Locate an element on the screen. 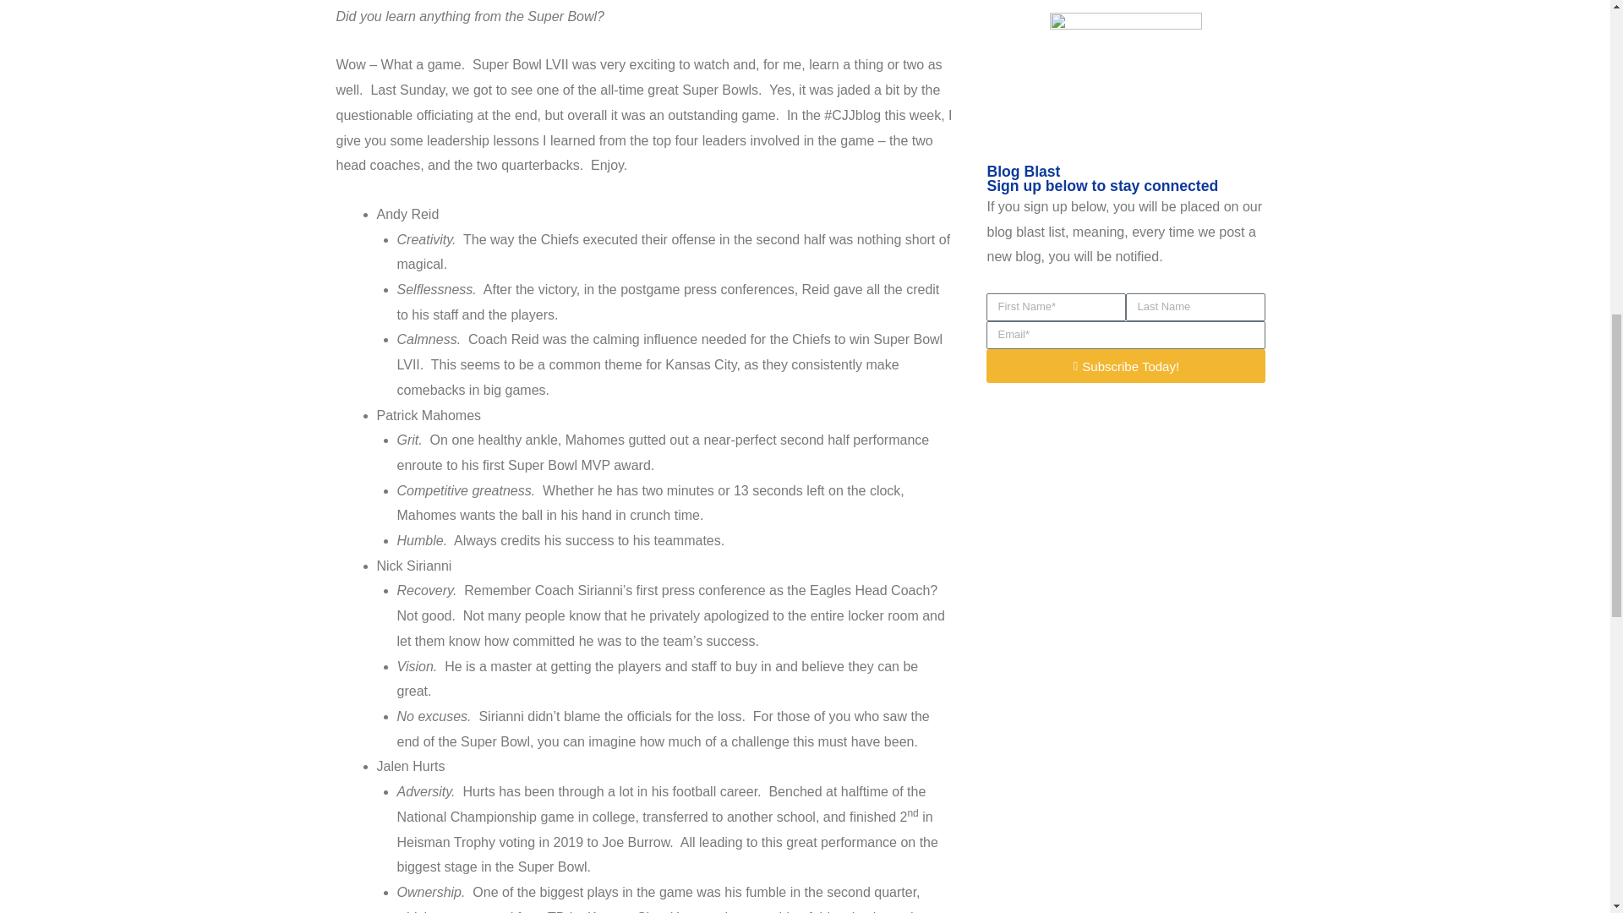 The height and width of the screenshot is (913, 1623). Subscribe Today! is located at coordinates (1126, 365).